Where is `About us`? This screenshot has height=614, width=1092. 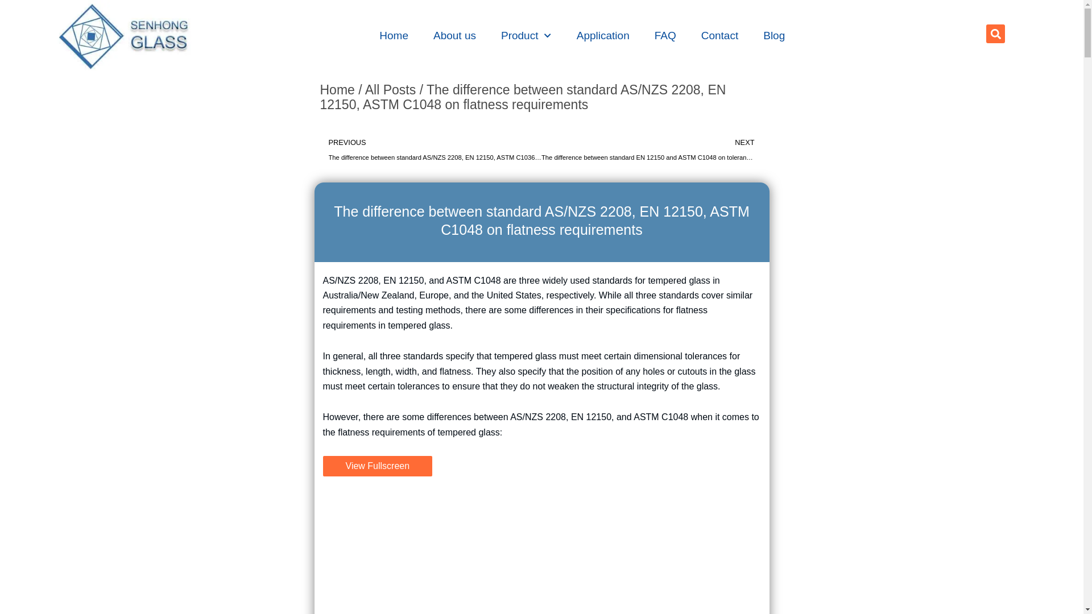
About us is located at coordinates (454, 35).